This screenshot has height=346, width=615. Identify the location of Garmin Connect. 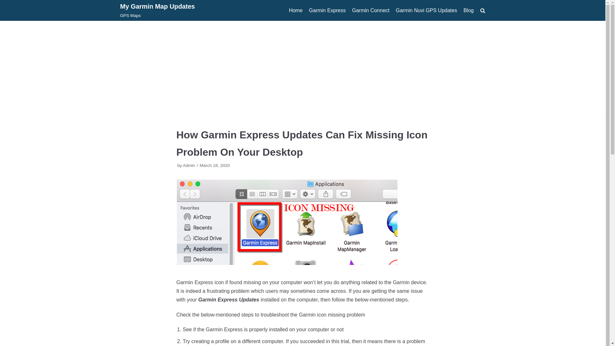
(189, 165).